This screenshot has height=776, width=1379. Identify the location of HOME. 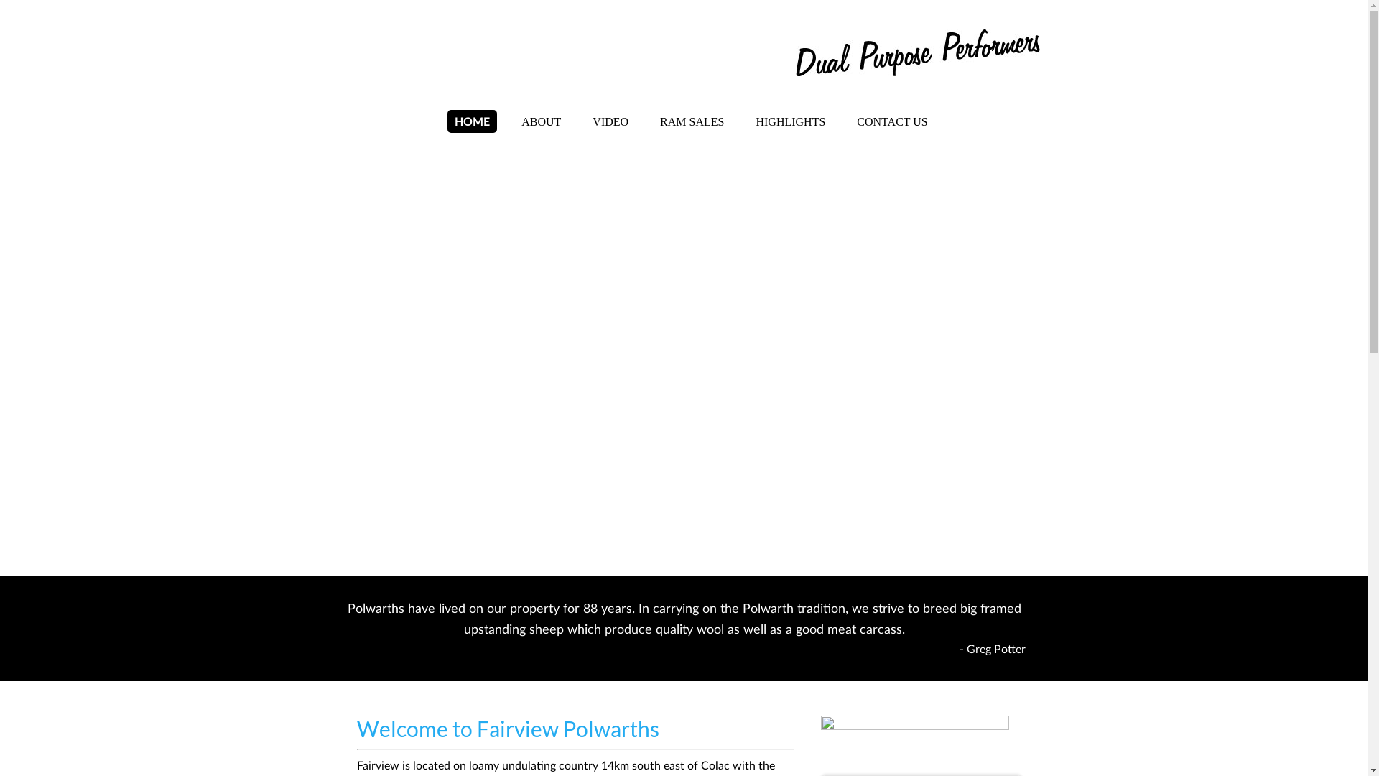
(473, 121).